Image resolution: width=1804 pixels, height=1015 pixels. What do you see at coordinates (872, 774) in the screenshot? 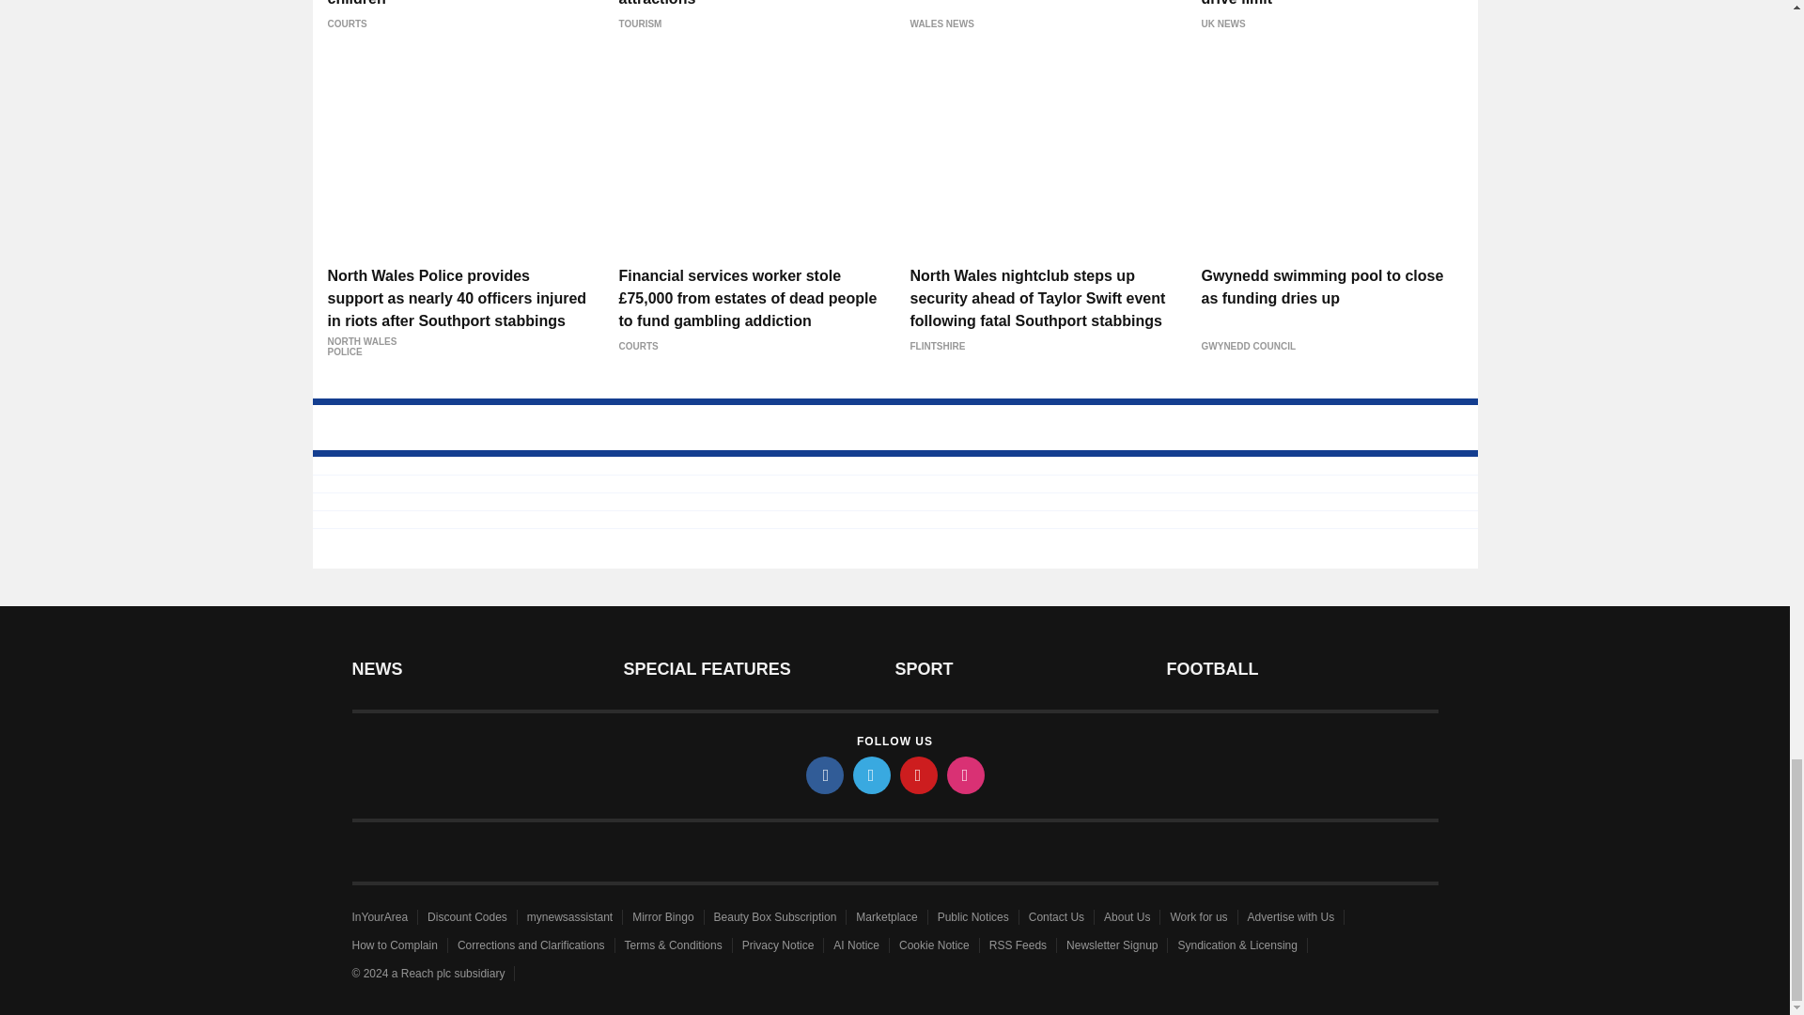
I see `twitter` at bounding box center [872, 774].